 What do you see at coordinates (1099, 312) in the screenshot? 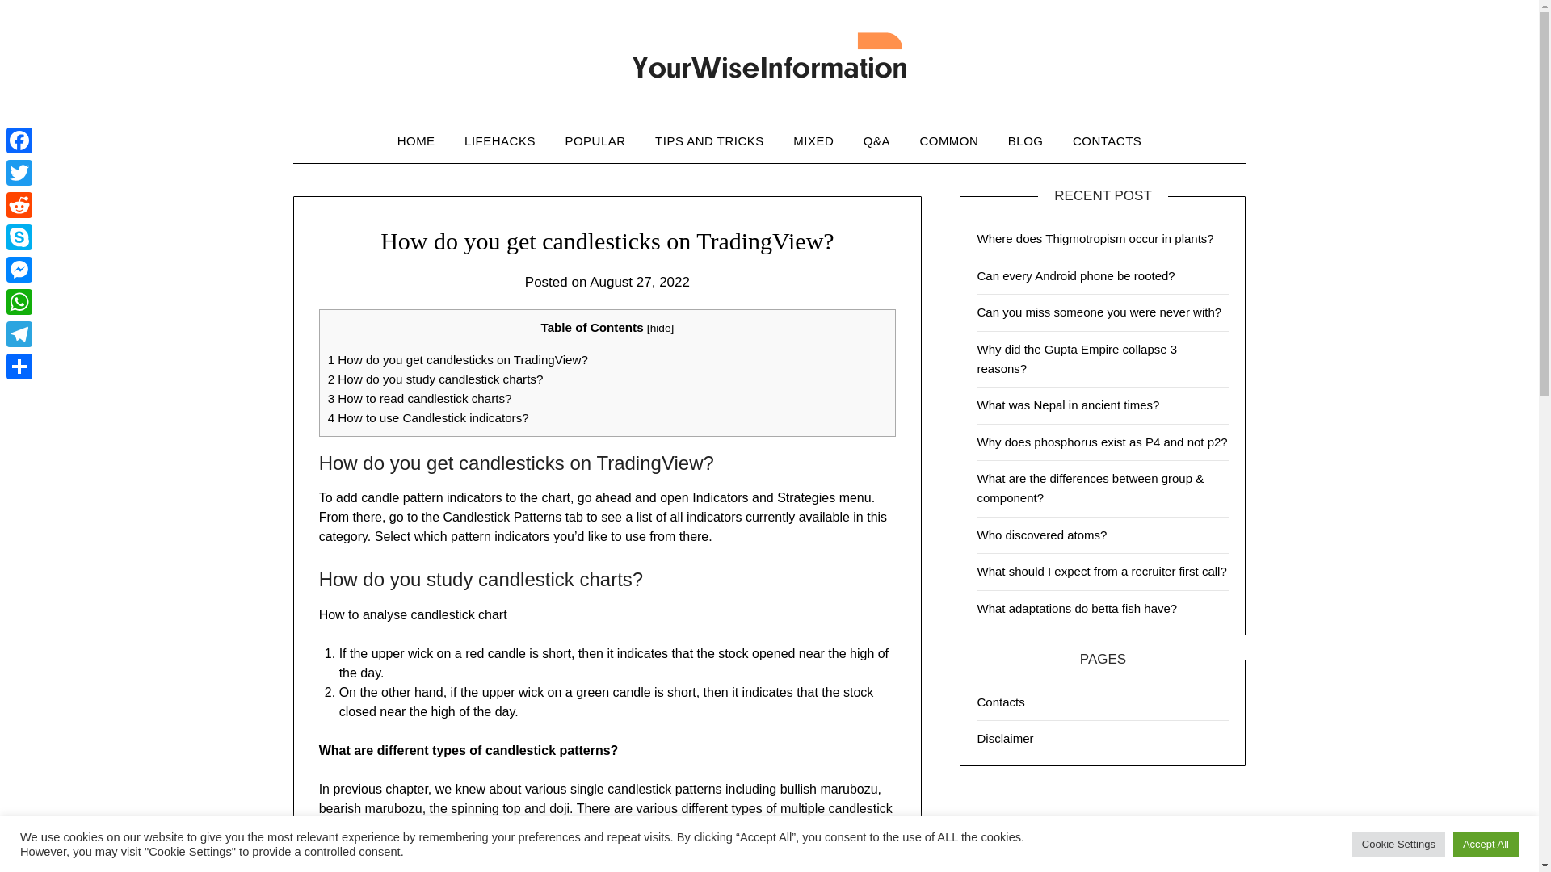
I see `Can you miss someone you were never with?` at bounding box center [1099, 312].